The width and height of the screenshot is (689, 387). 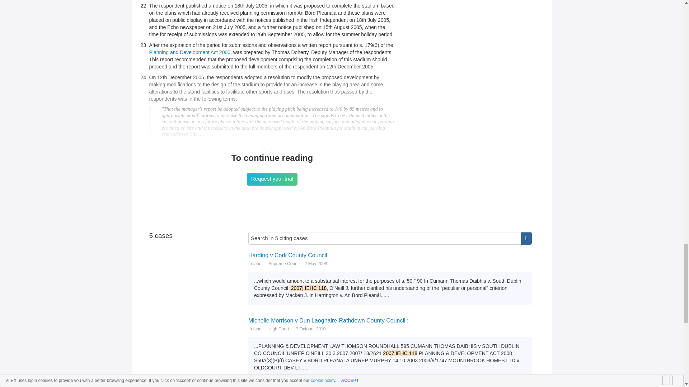 What do you see at coordinates (311, 329) in the screenshot?
I see `7 October 2010` at bounding box center [311, 329].